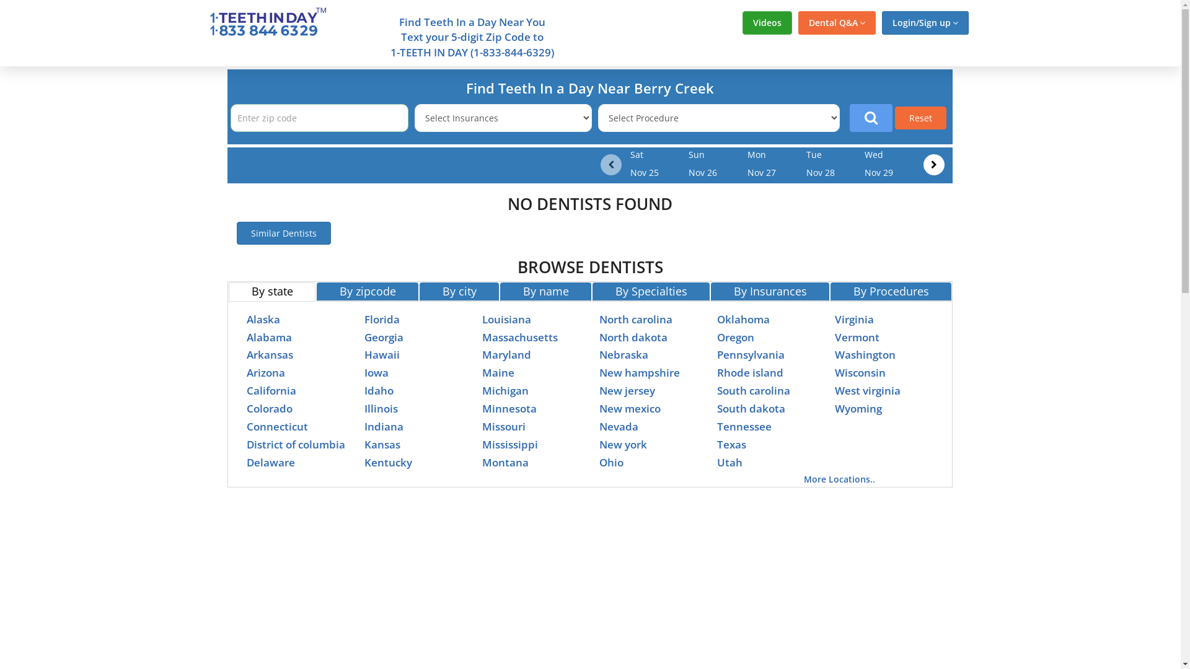 The height and width of the screenshot is (669, 1190). Describe the element at coordinates (270, 409) in the screenshot. I see `Colorado` at that location.